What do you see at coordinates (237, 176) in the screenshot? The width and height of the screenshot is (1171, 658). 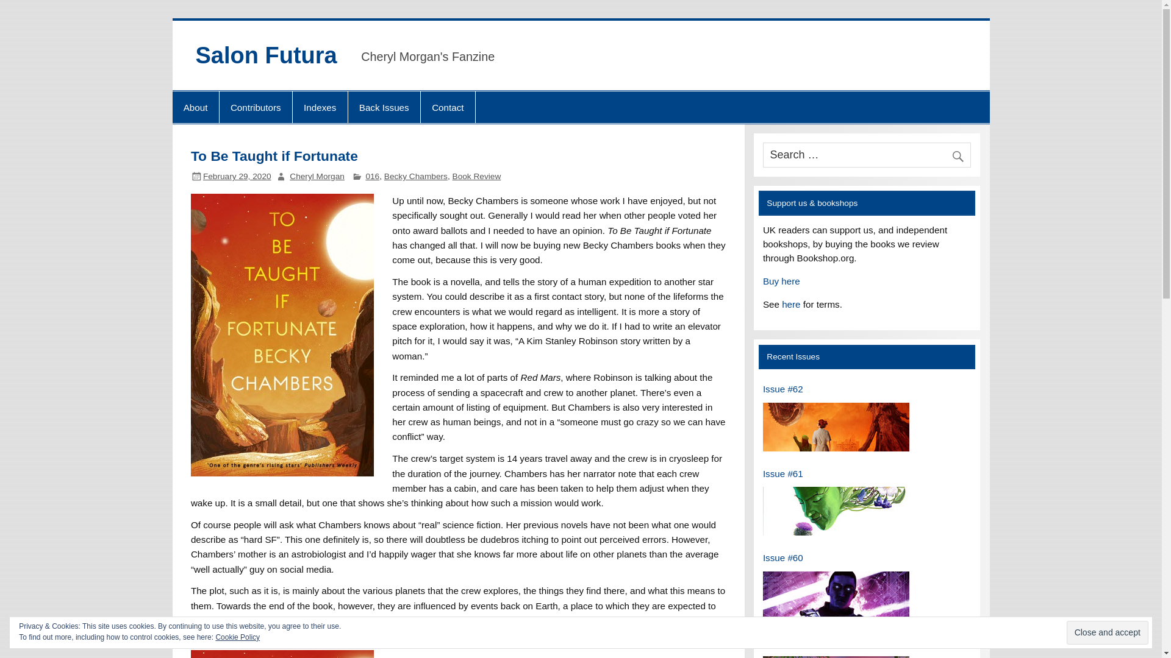 I see `February 29, 2020` at bounding box center [237, 176].